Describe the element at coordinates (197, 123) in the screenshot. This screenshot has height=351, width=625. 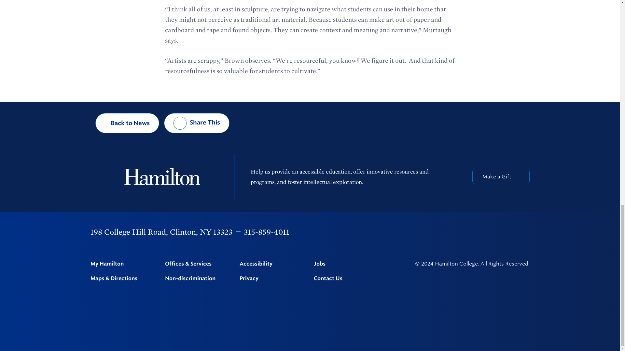
I see `Share This` at that location.